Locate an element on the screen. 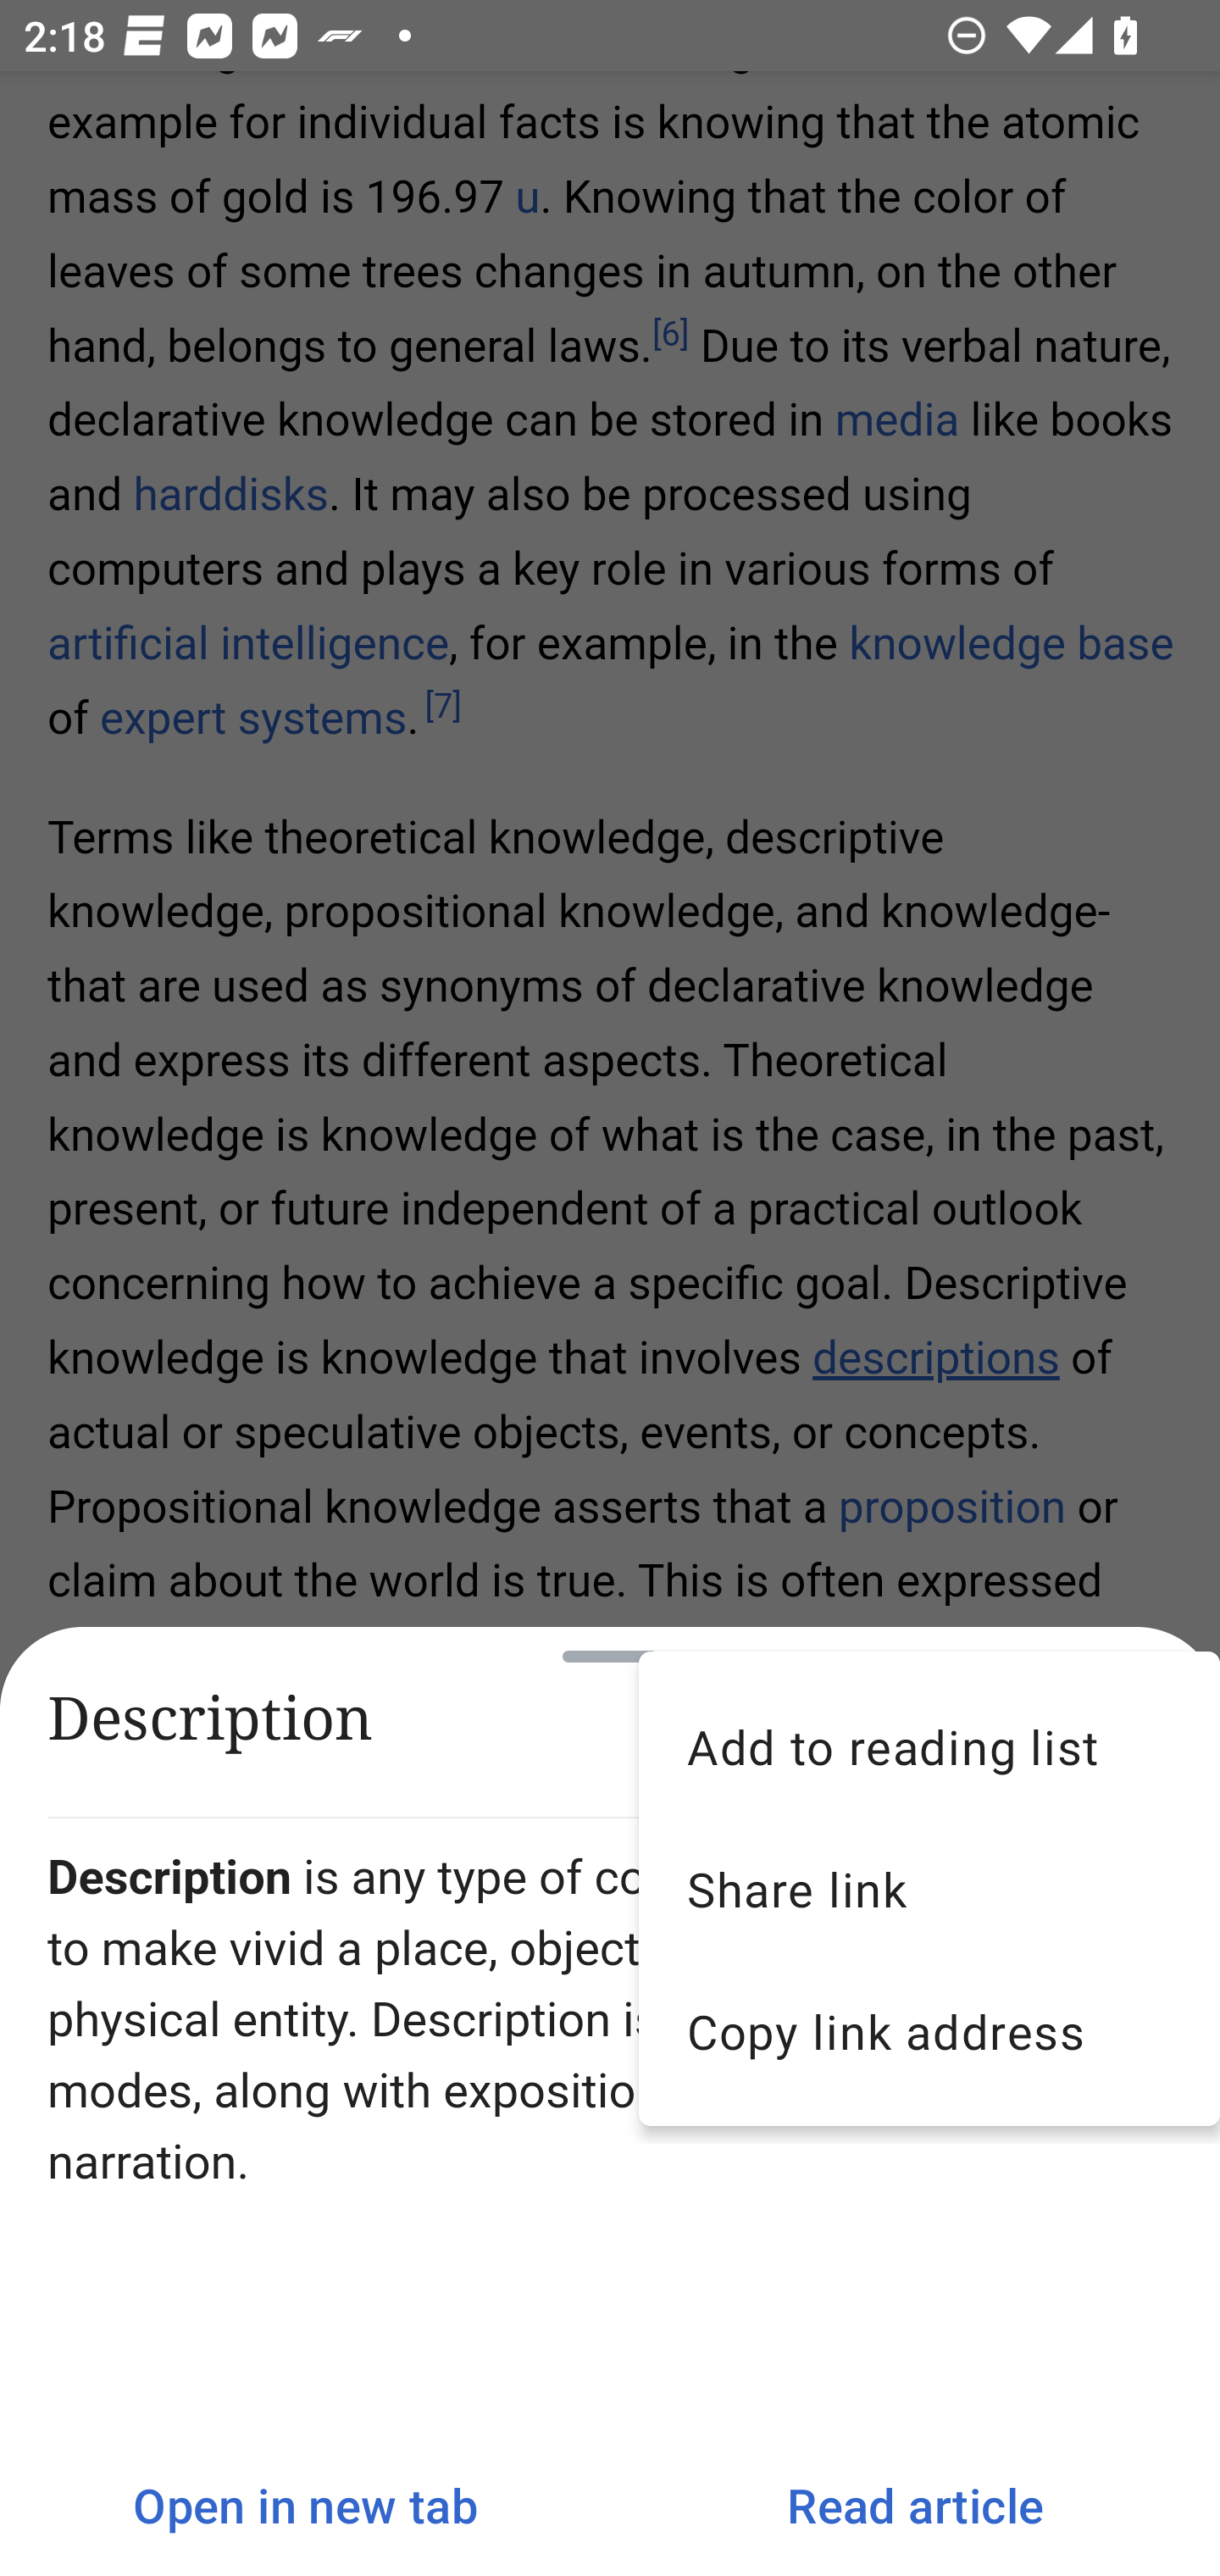  Add to reading list is located at coordinates (929, 1746).